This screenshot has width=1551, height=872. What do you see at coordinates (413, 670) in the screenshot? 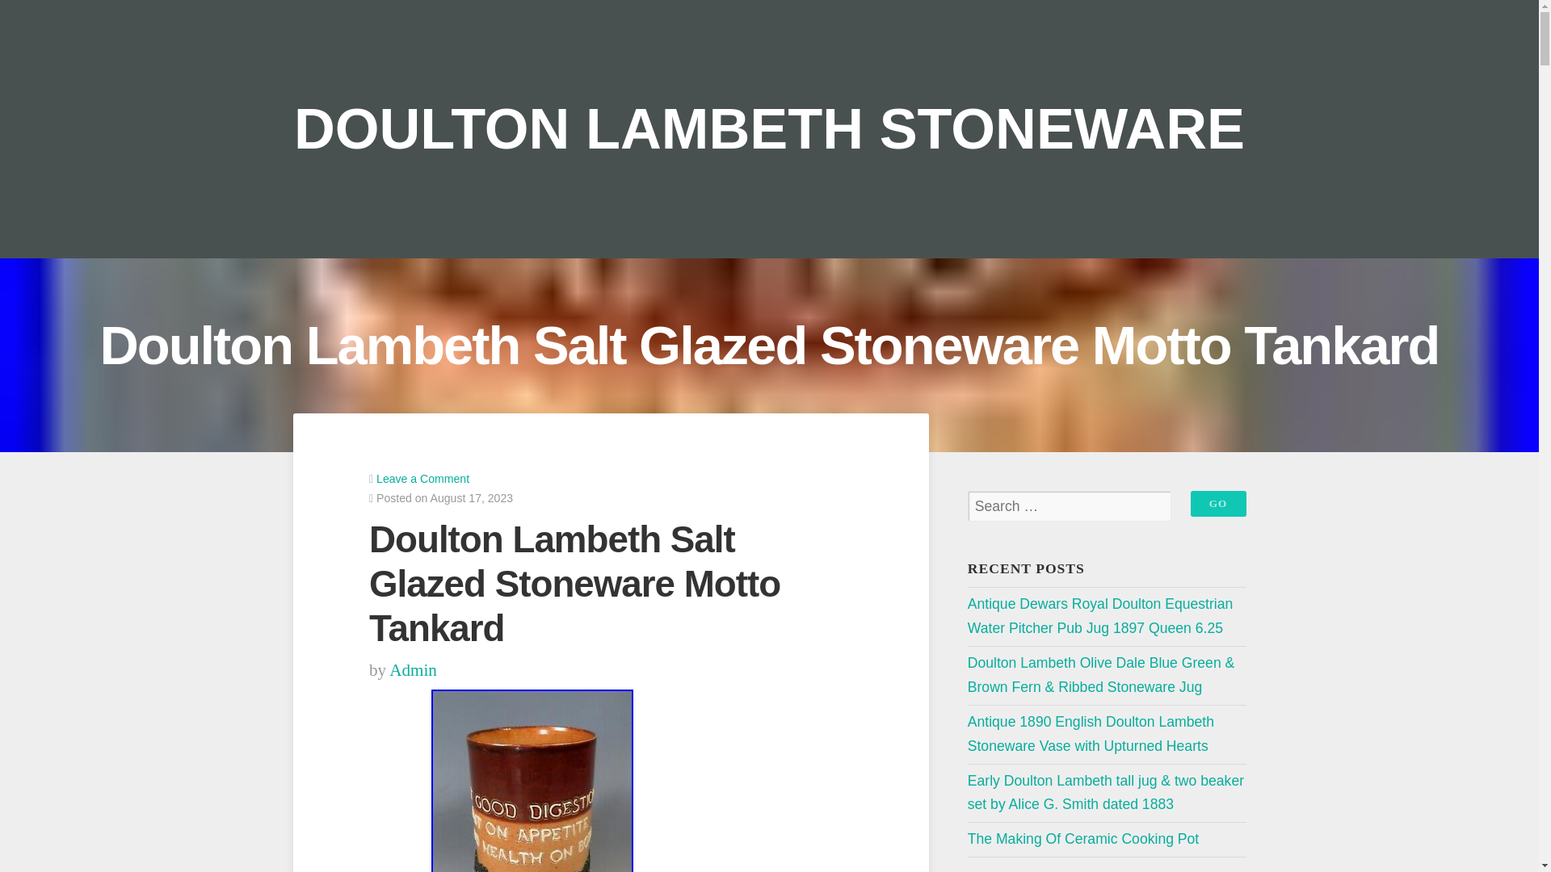
I see `Admin` at bounding box center [413, 670].